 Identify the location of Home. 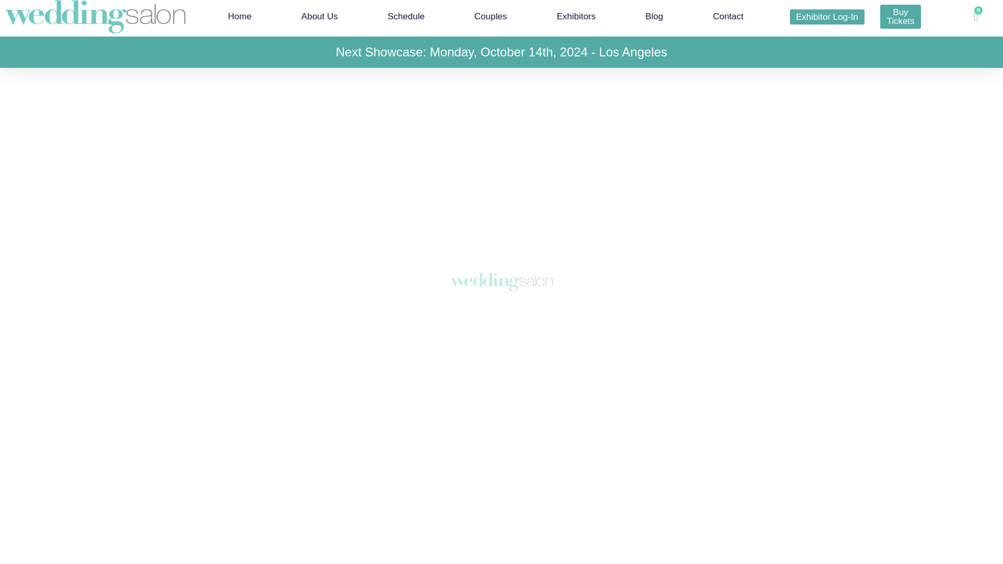
(239, 17).